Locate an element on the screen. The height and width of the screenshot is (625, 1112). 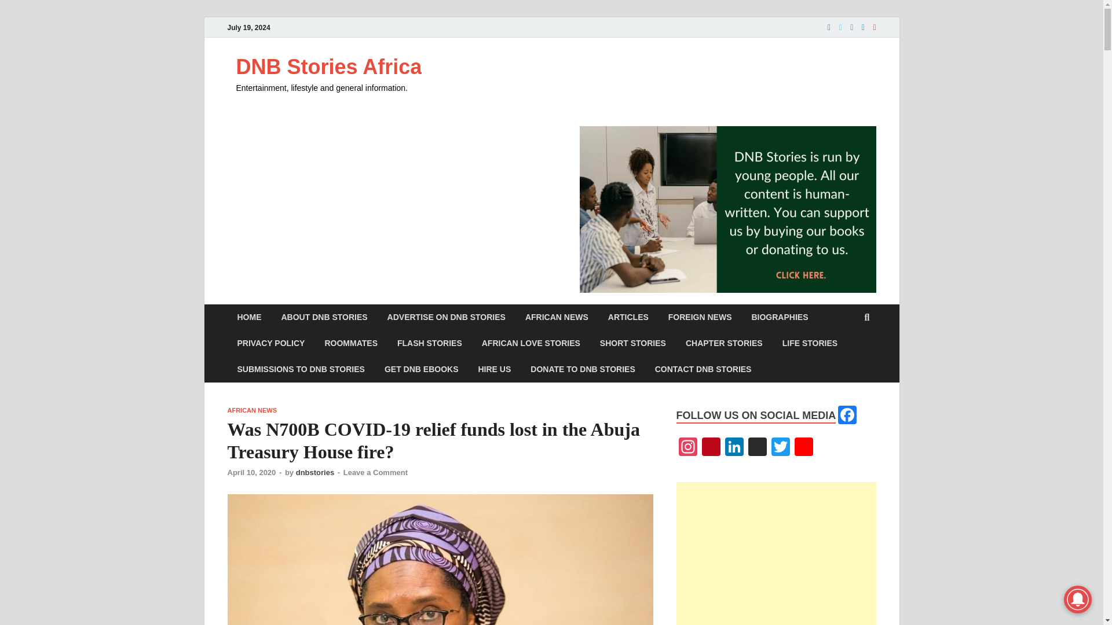
DONATE TO DNB STORIES is located at coordinates (583, 369).